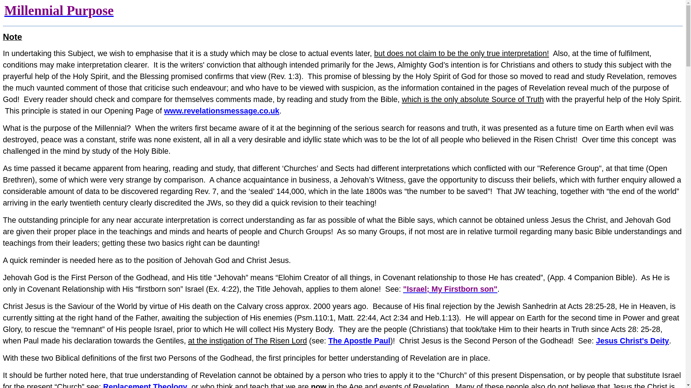  What do you see at coordinates (632, 341) in the screenshot?
I see `Jesus Christ's Deity` at bounding box center [632, 341].